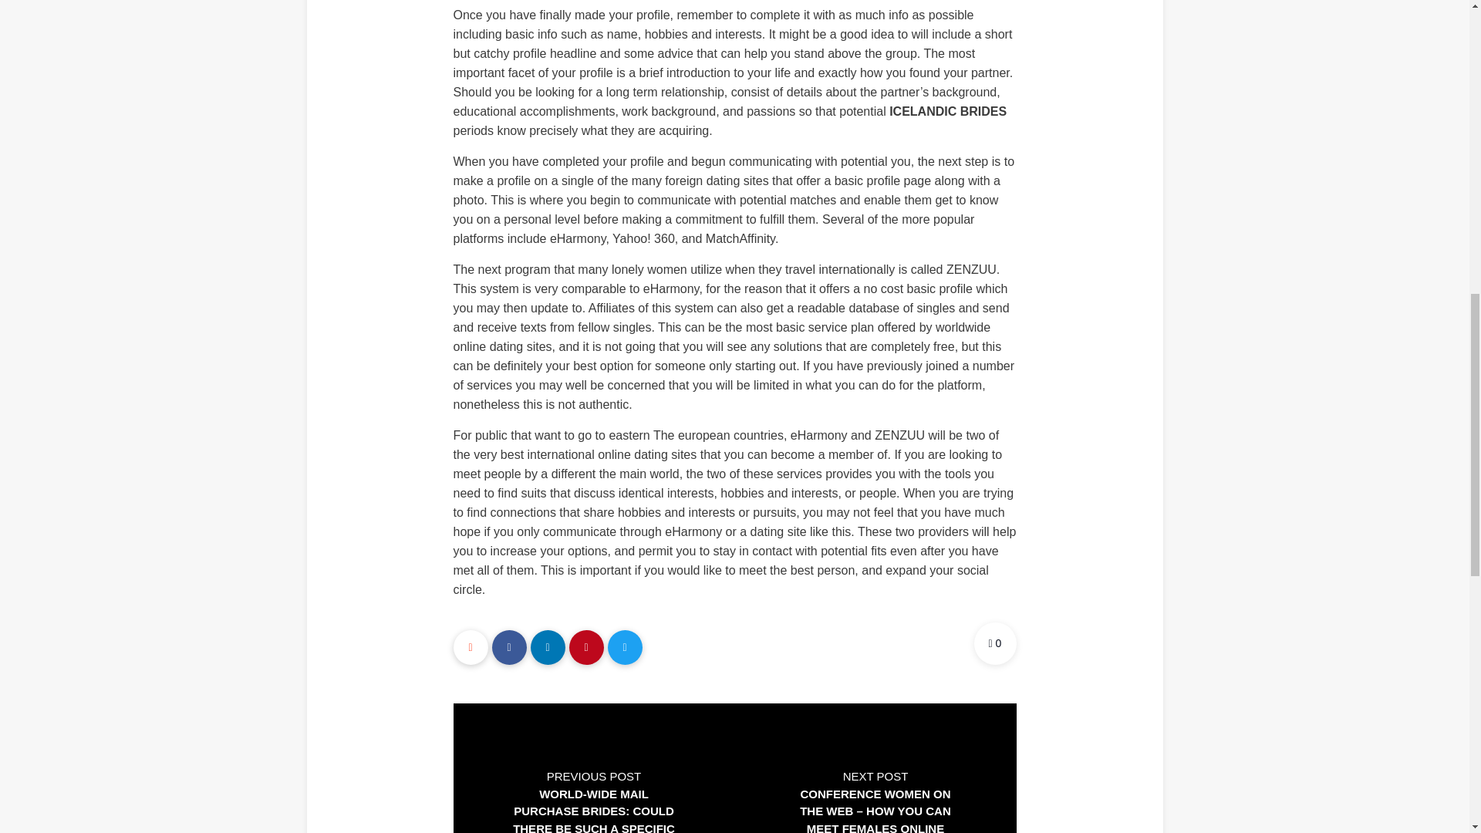  Describe the element at coordinates (509, 646) in the screenshot. I see `Facebook` at that location.